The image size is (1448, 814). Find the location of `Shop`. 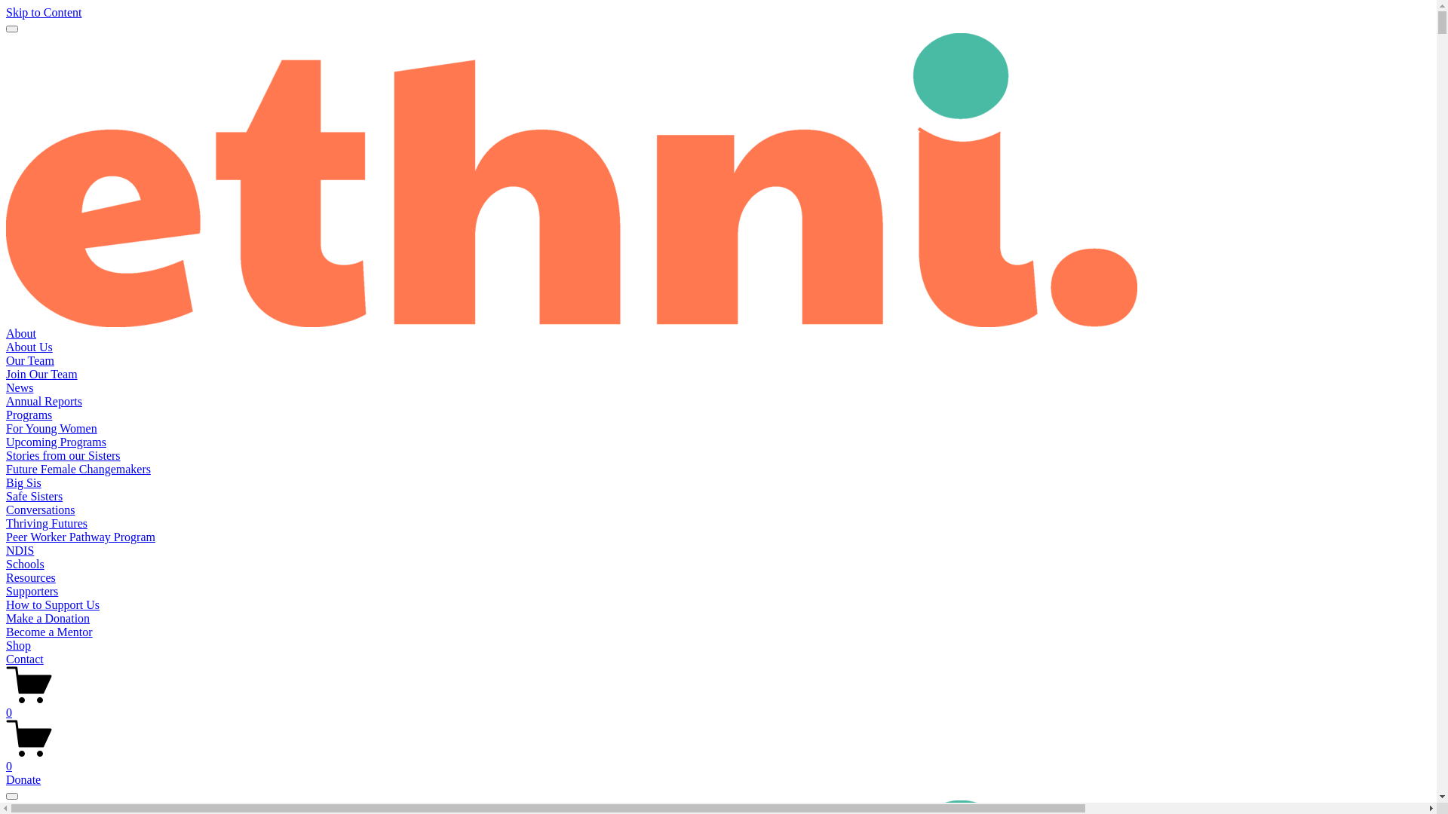

Shop is located at coordinates (18, 645).